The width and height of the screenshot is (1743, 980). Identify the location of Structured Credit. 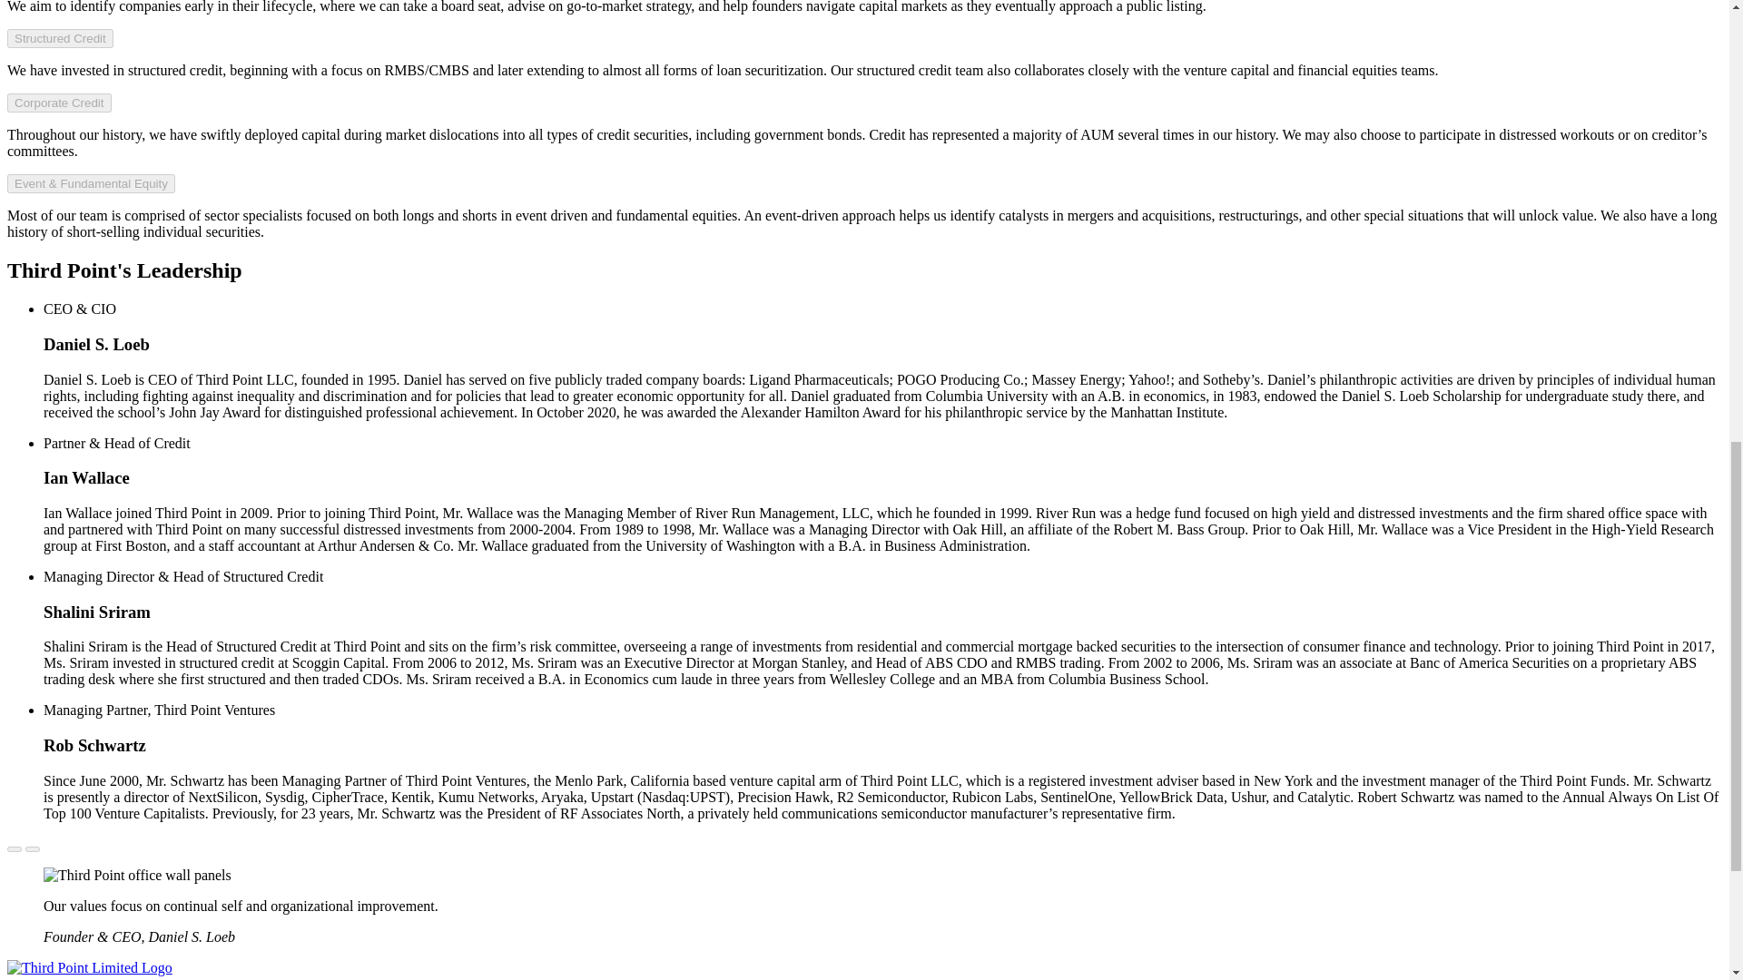
(60, 38).